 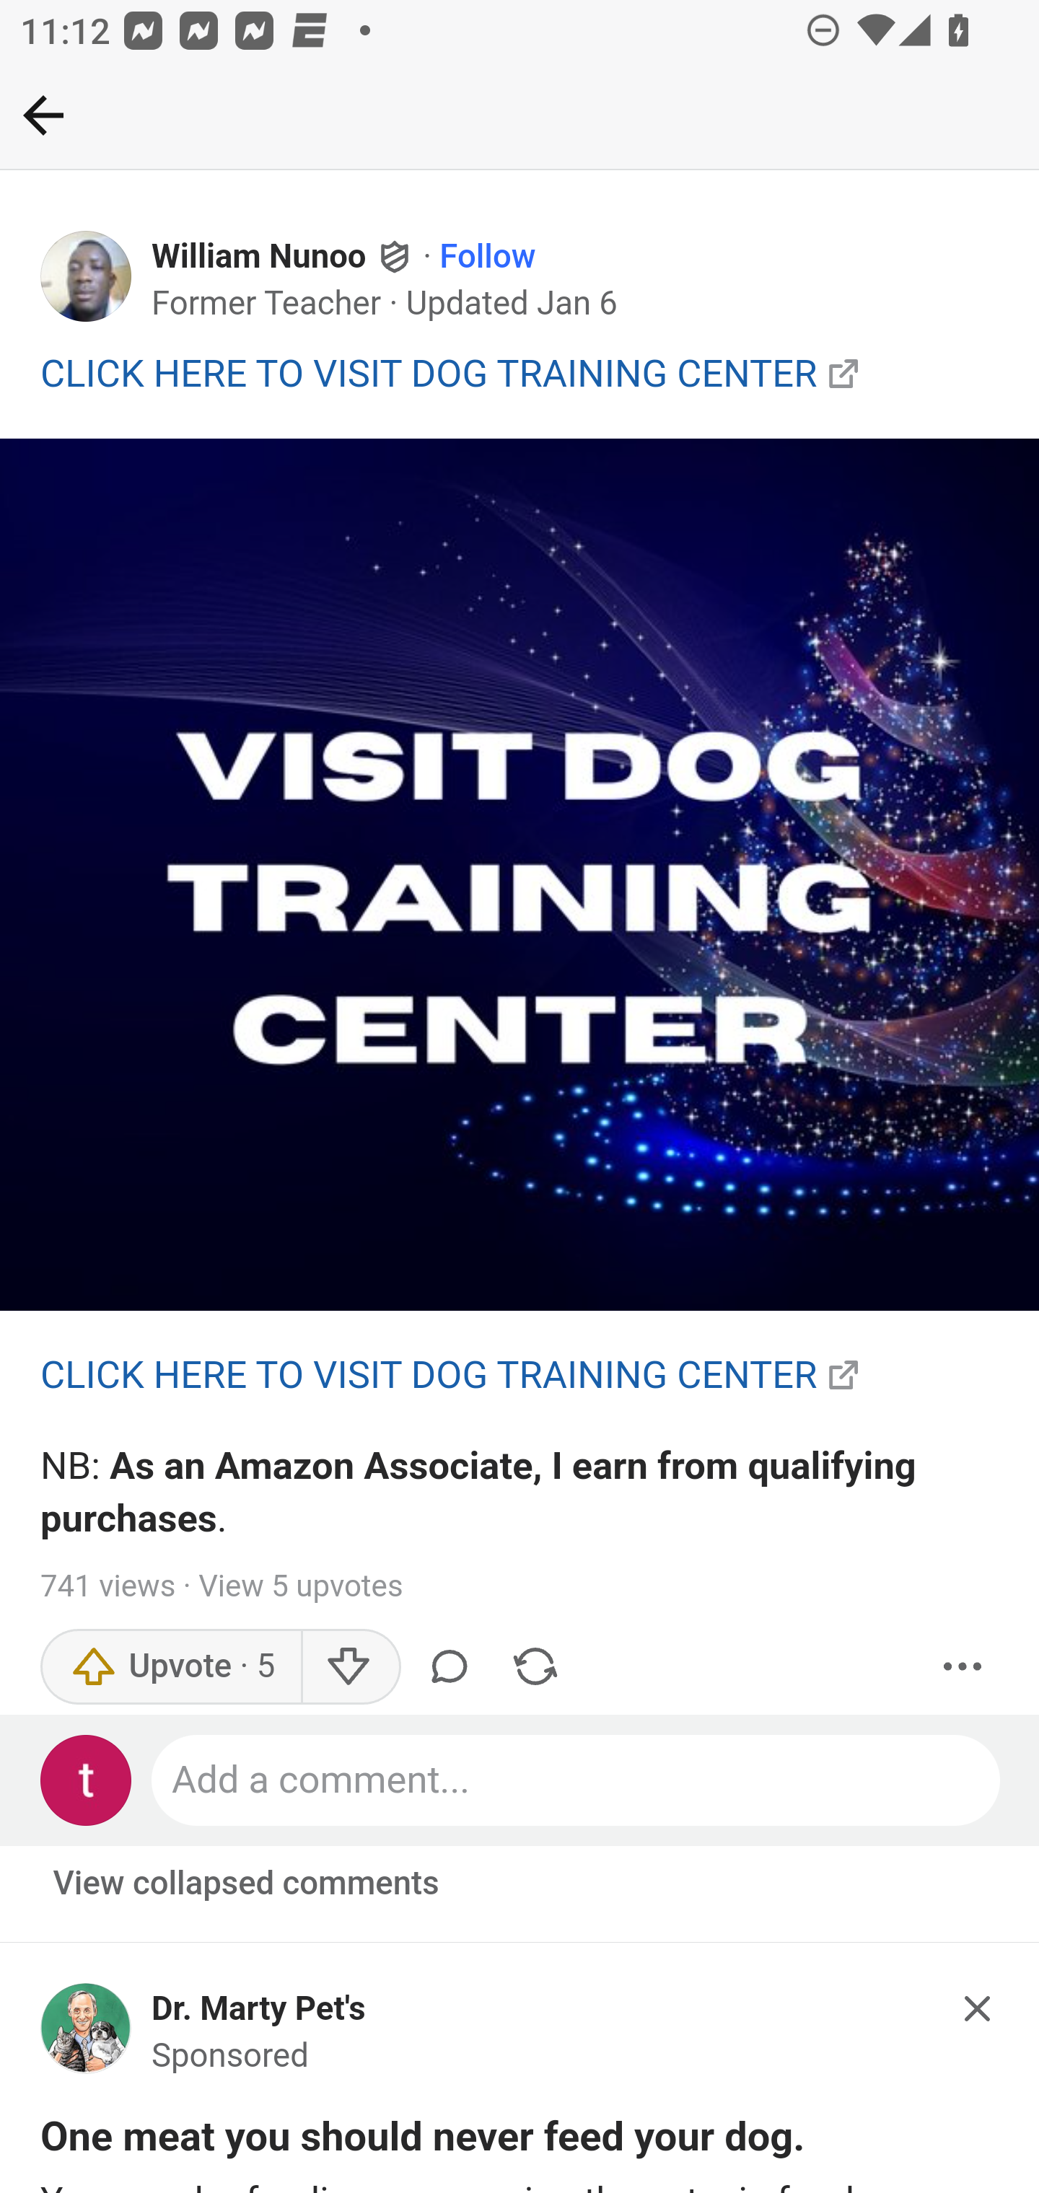 What do you see at coordinates (258, 2008) in the screenshot?
I see `Dr. Marty Pet's` at bounding box center [258, 2008].